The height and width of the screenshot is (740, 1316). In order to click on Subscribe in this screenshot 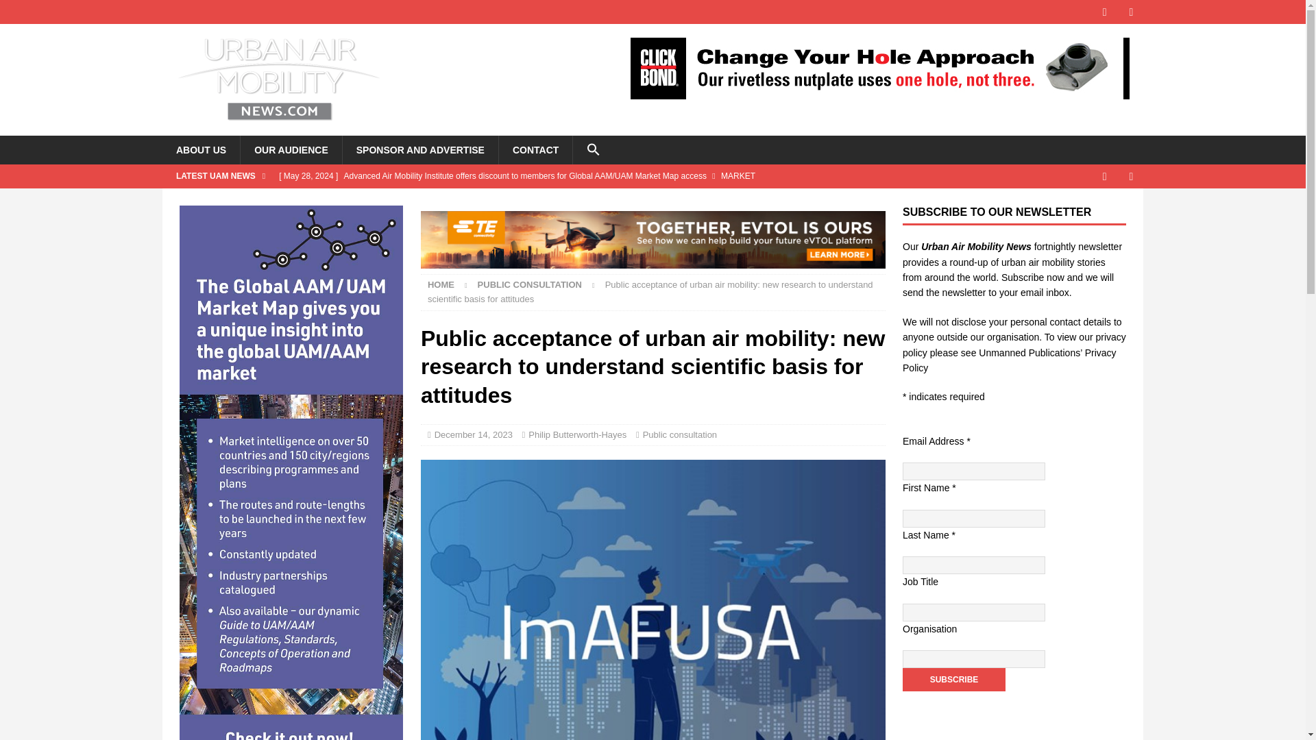, I will do `click(954, 680)`.